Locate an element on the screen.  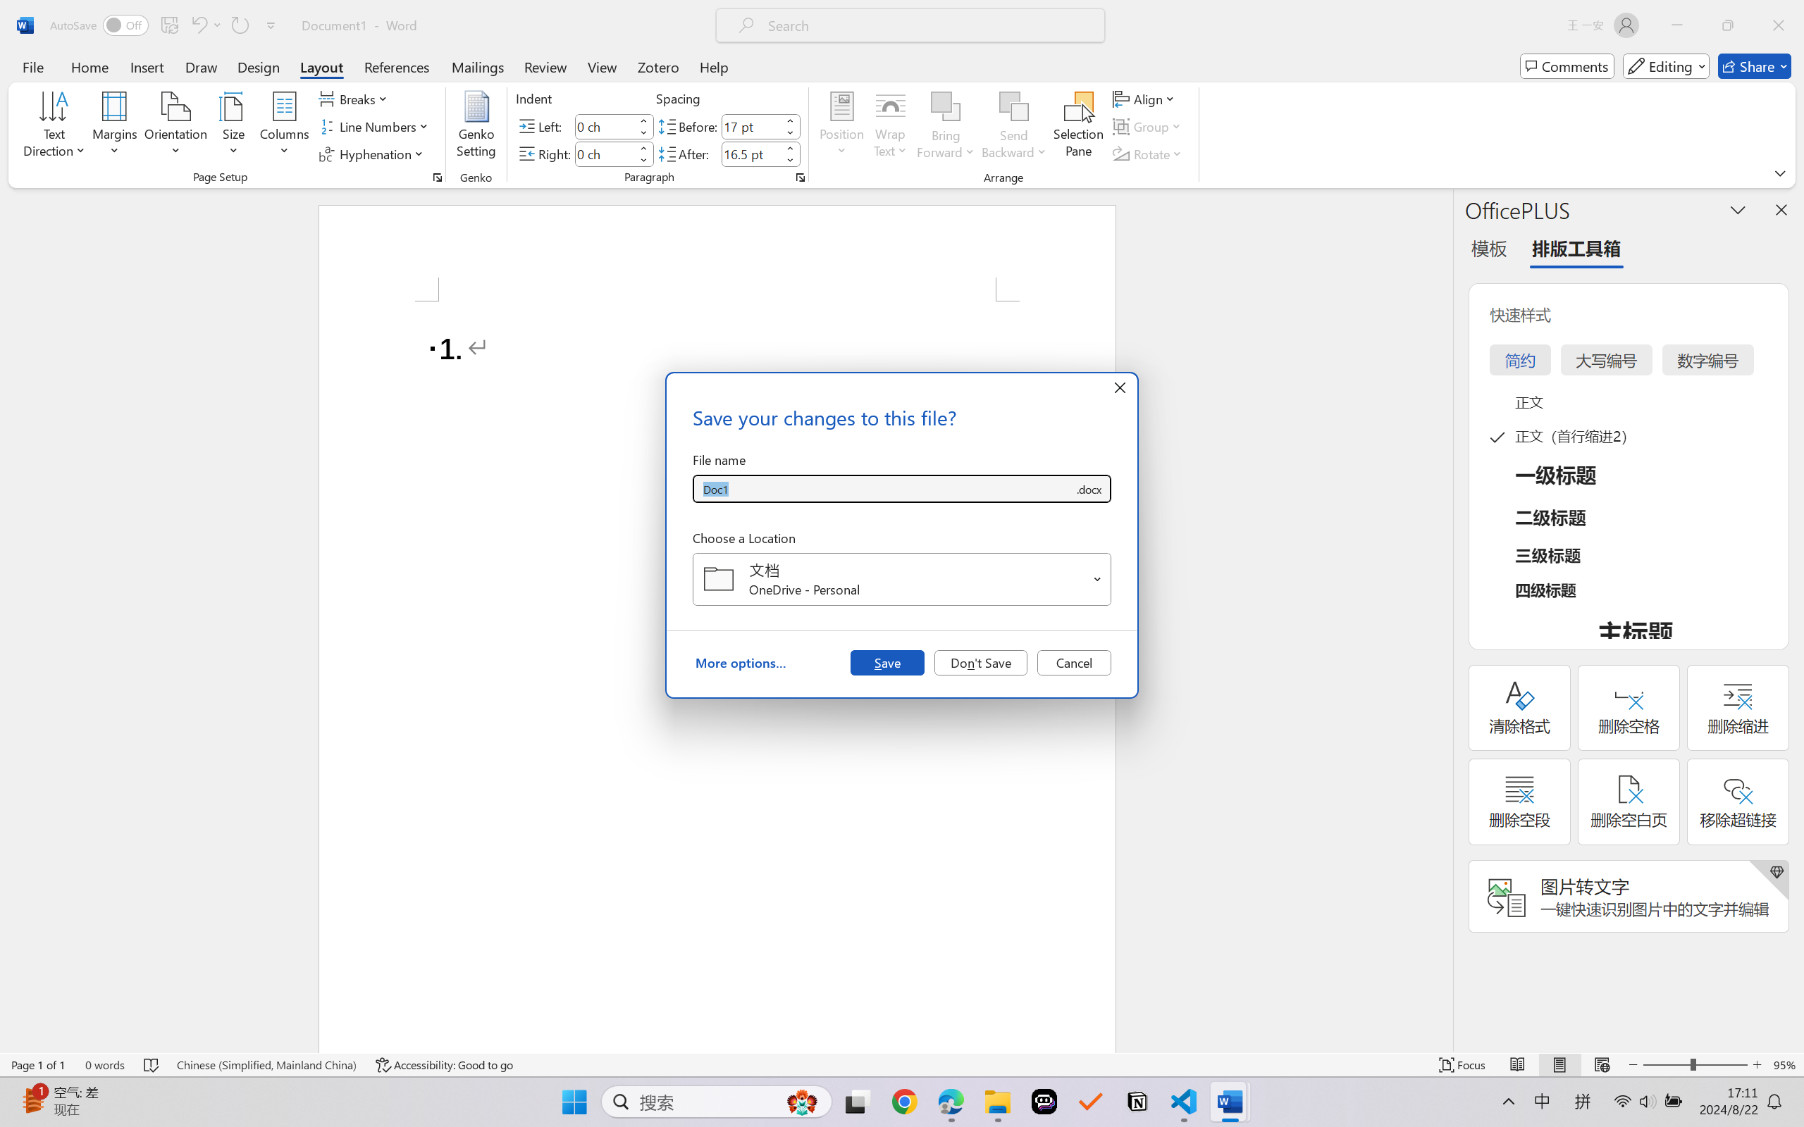
Size is located at coordinates (234, 127).